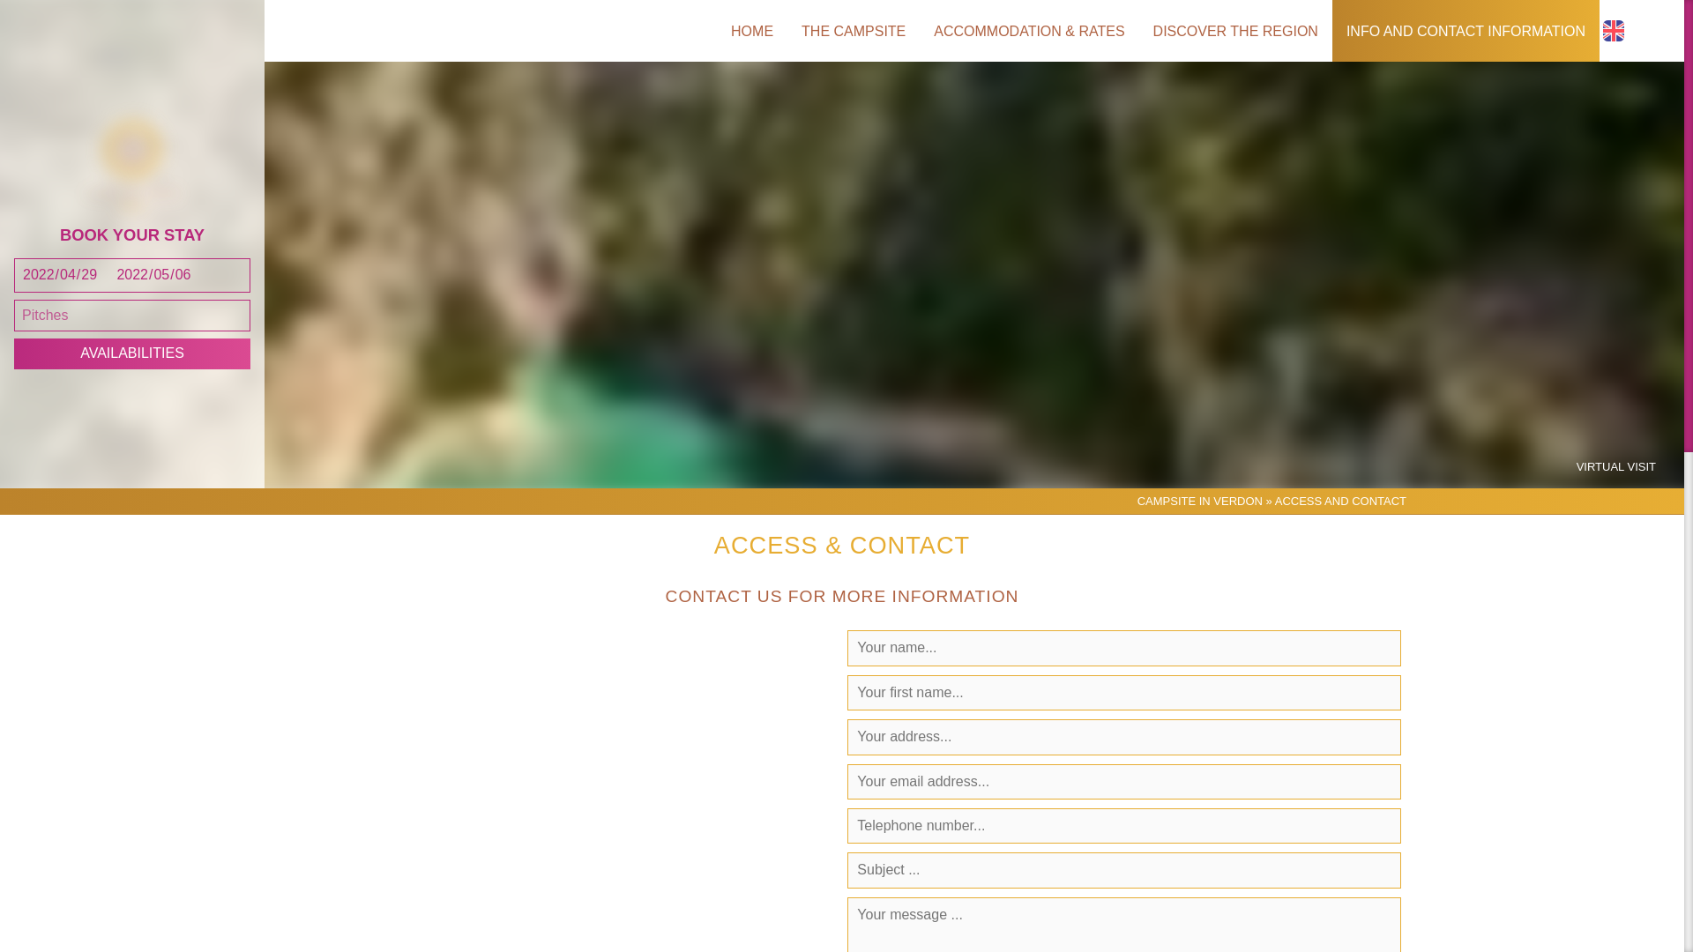 This screenshot has width=1693, height=952. What do you see at coordinates (1615, 467) in the screenshot?
I see `VIRTUAL VISIT` at bounding box center [1615, 467].